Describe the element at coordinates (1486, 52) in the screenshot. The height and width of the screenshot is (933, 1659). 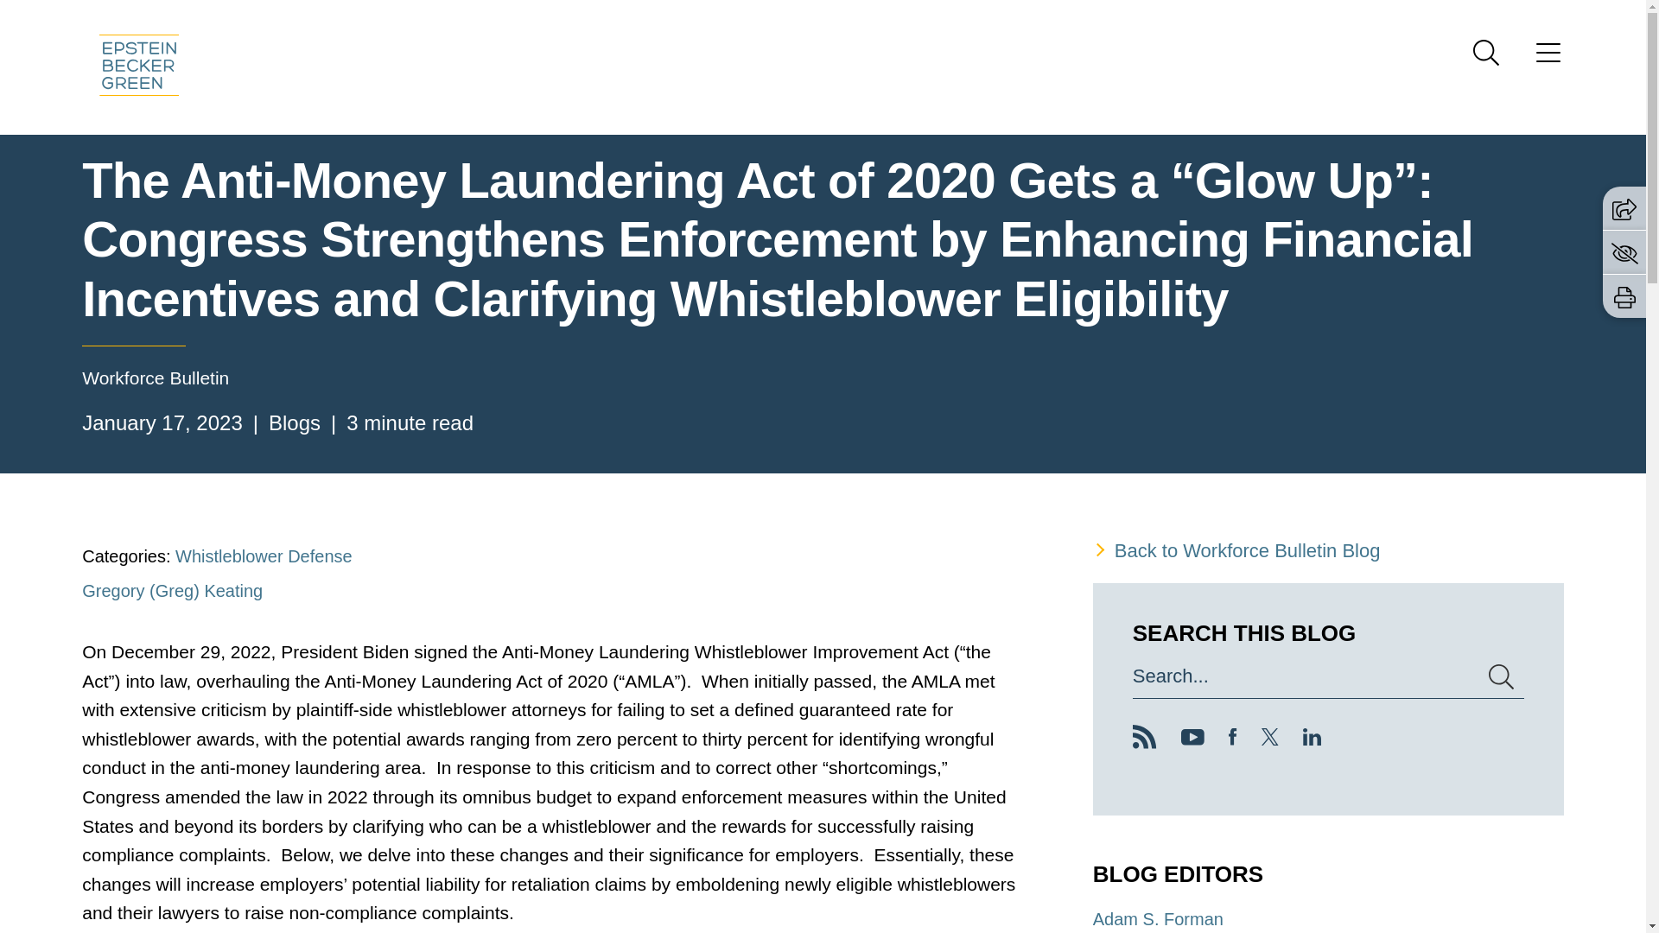
I see `Search` at that location.